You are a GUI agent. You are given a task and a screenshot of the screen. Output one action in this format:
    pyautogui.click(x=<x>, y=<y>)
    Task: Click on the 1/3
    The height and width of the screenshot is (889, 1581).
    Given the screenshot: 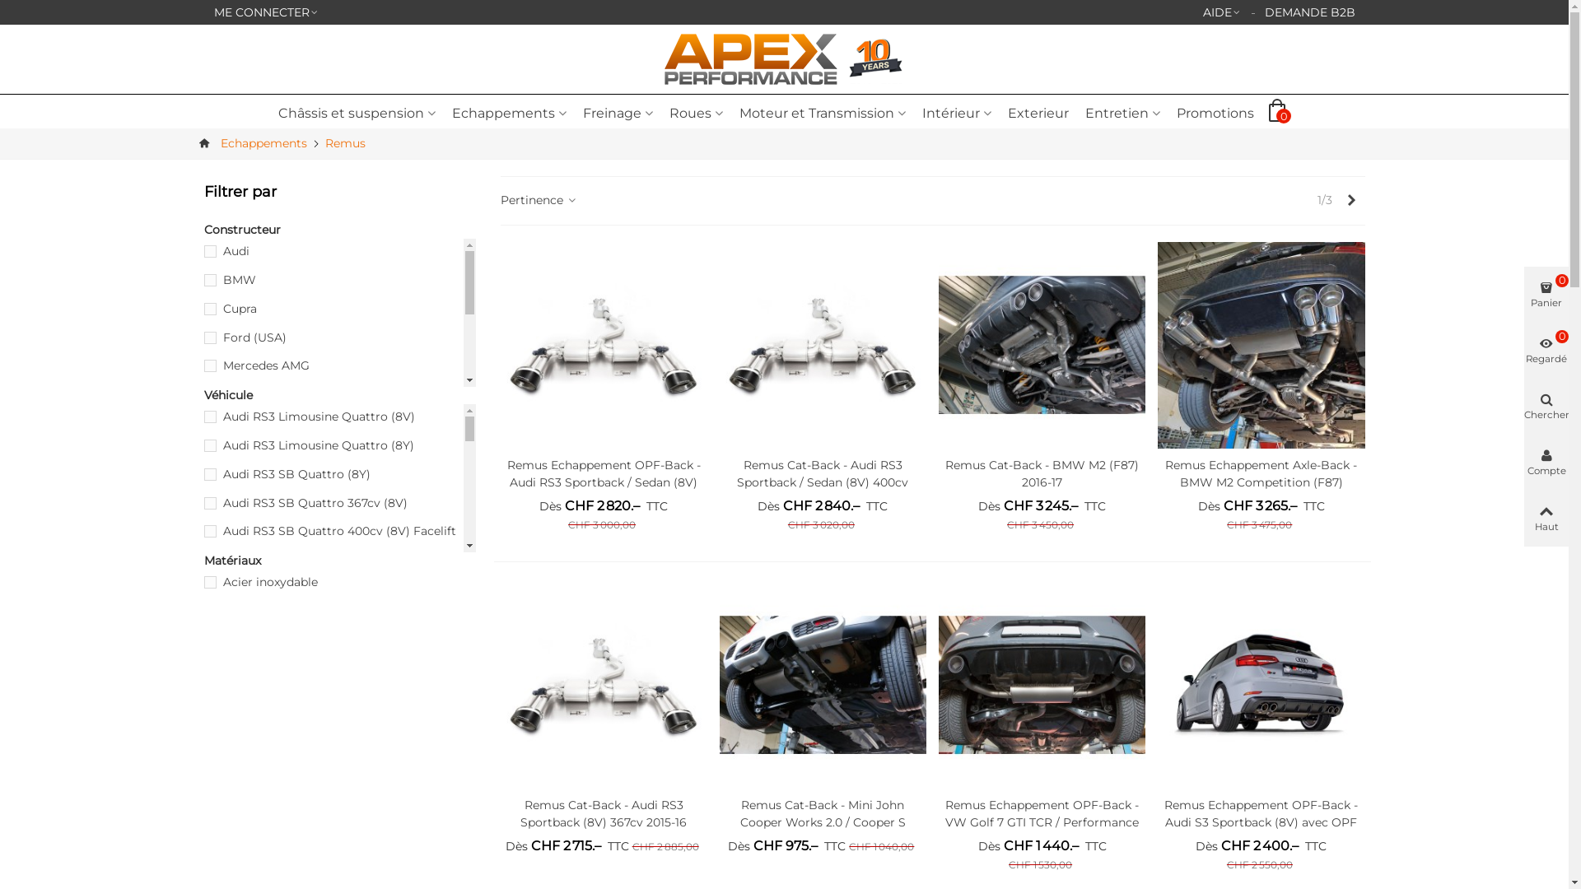 What is the action you would take?
    pyautogui.click(x=1324, y=201)
    